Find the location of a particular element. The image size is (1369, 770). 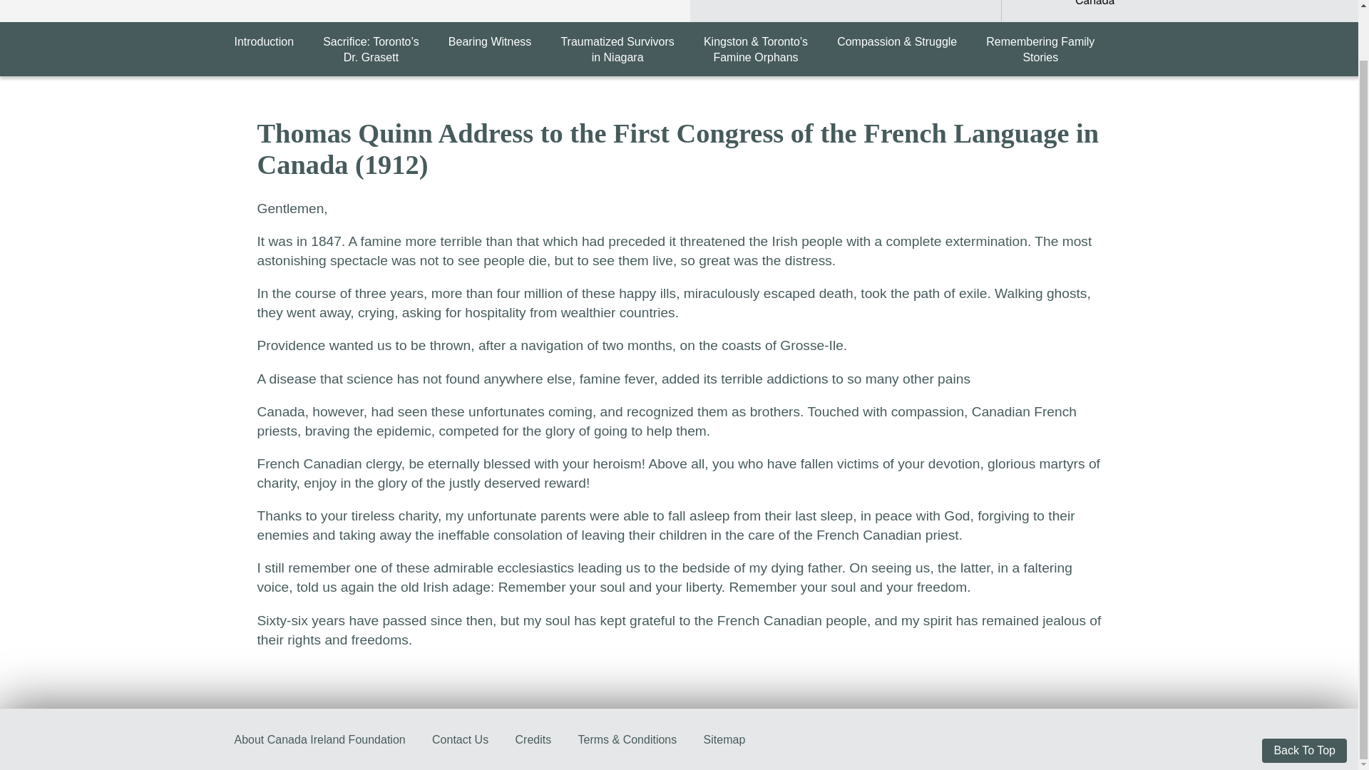

Contact Us is located at coordinates (461, 740).